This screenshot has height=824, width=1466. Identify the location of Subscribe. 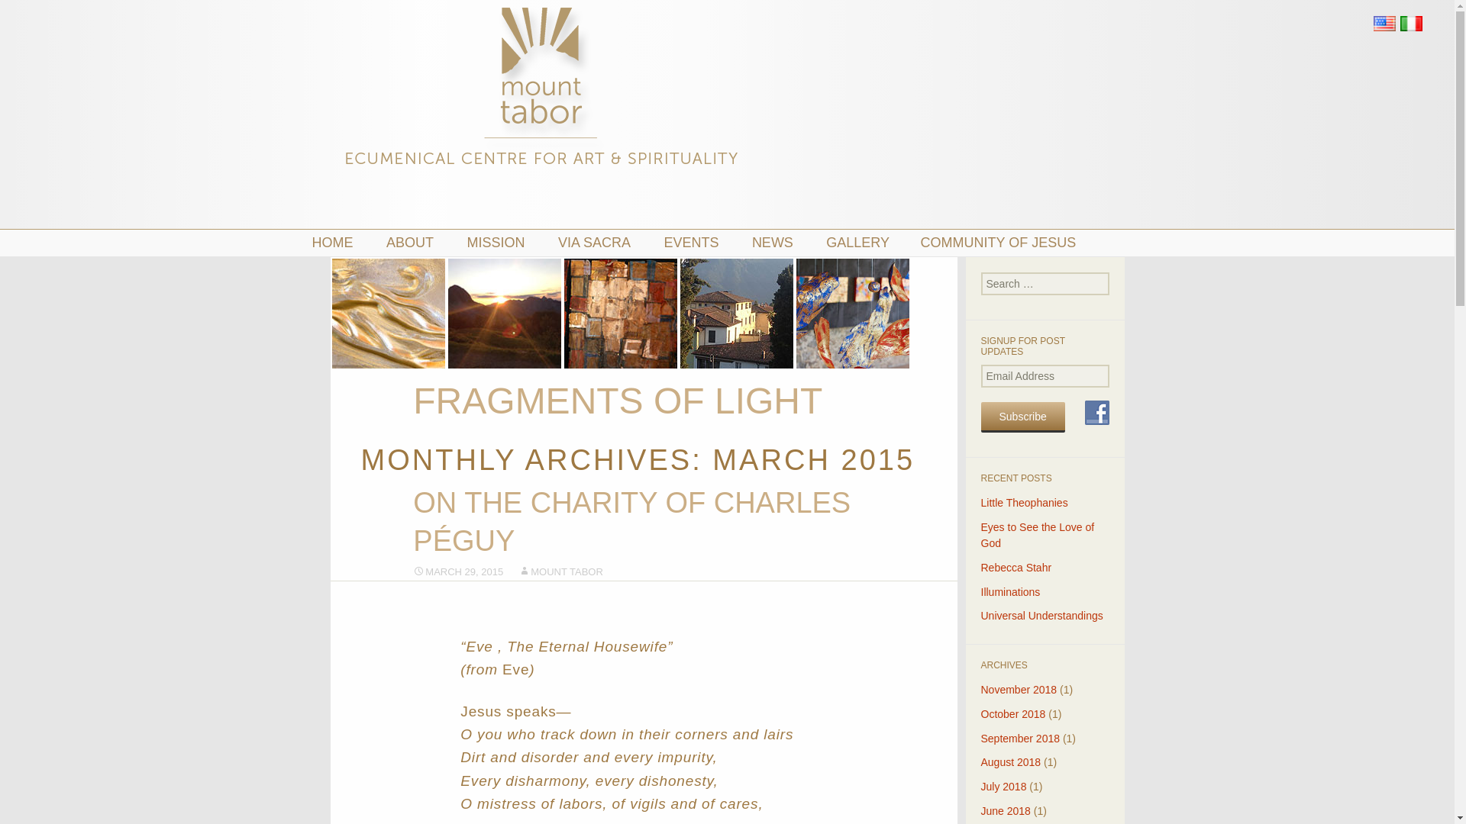
(1022, 417).